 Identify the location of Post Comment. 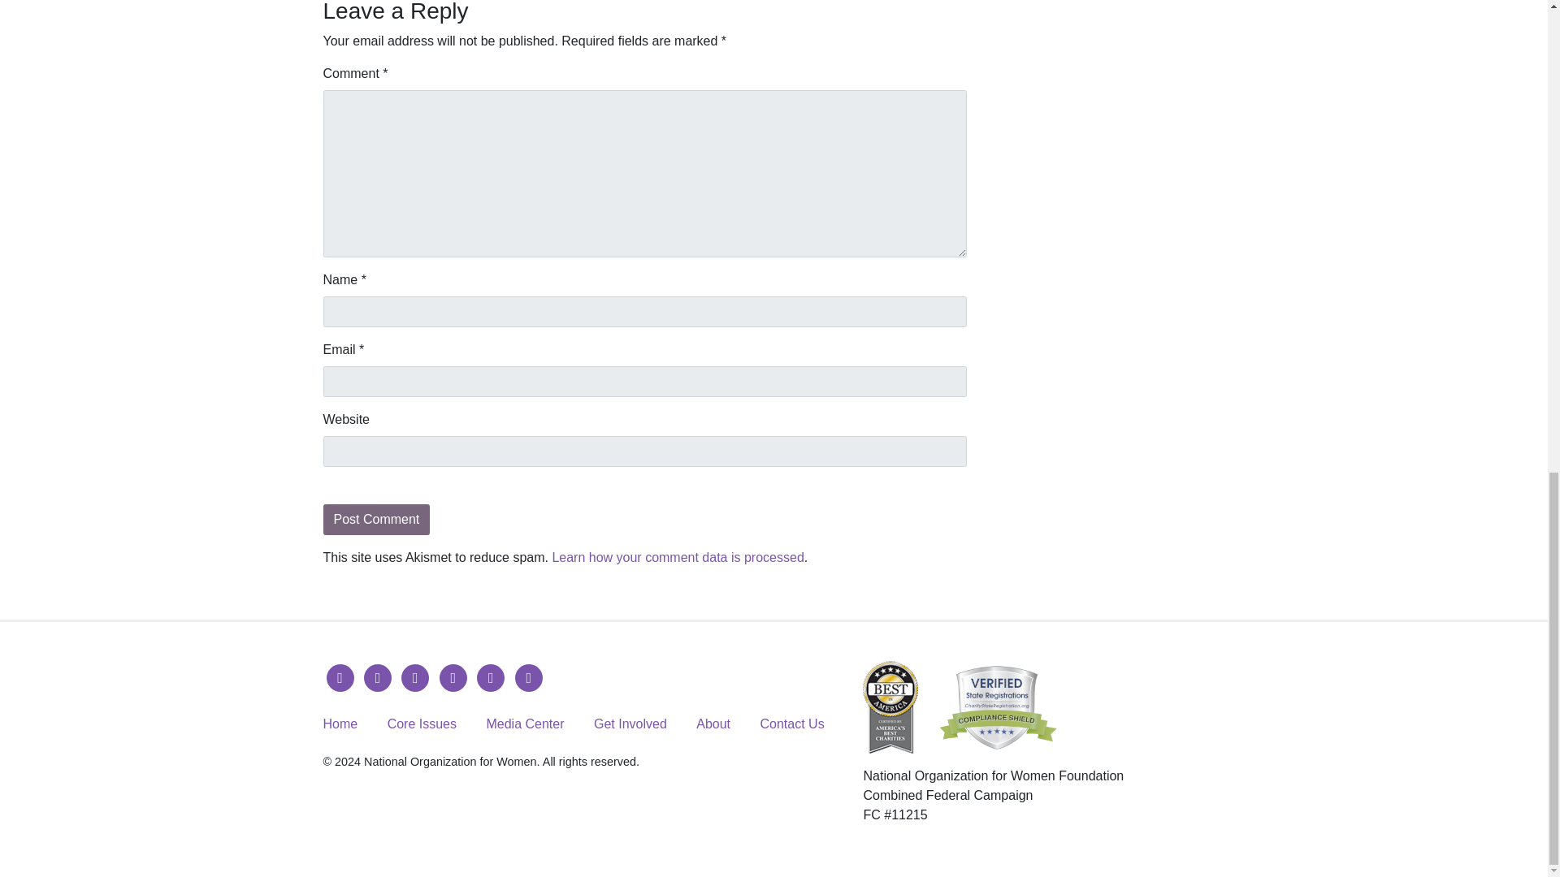
(376, 520).